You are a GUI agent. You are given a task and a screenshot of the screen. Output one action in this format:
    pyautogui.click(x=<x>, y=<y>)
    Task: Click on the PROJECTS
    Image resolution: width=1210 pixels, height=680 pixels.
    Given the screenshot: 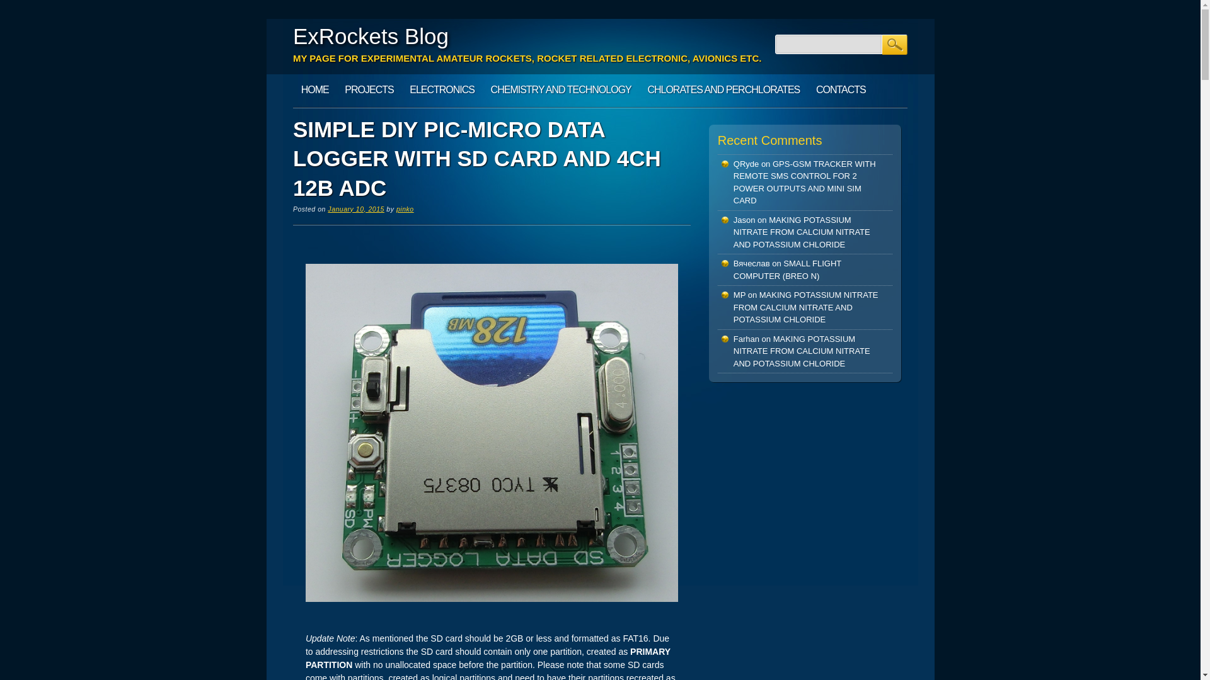 What is the action you would take?
    pyautogui.click(x=369, y=89)
    